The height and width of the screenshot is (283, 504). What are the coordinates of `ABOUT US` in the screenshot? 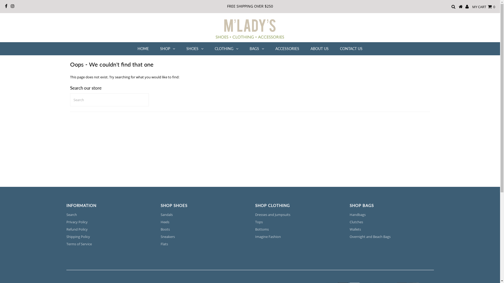 It's located at (320, 49).